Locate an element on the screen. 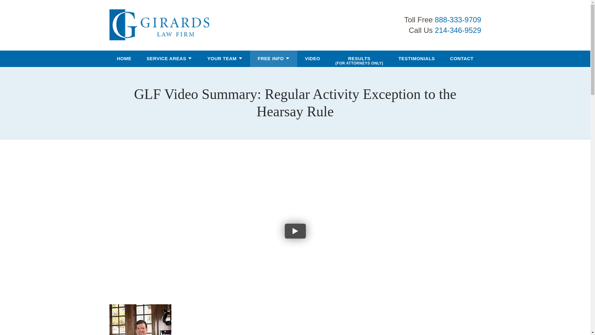 The width and height of the screenshot is (595, 335). YOUR TEAM is located at coordinates (222, 59).